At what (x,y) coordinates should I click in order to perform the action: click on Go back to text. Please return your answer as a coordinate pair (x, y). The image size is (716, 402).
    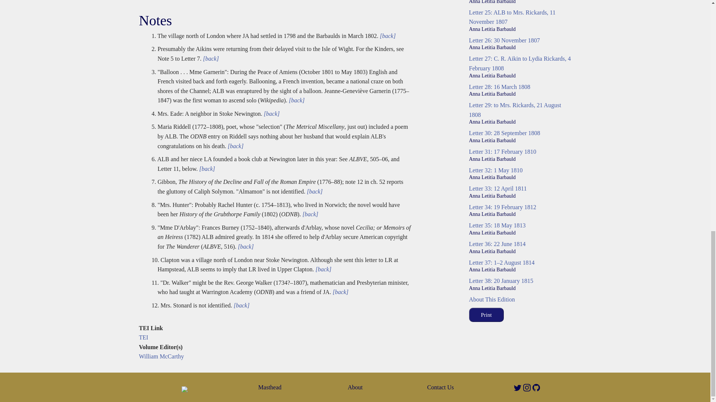
    Looking at the image, I should click on (387, 36).